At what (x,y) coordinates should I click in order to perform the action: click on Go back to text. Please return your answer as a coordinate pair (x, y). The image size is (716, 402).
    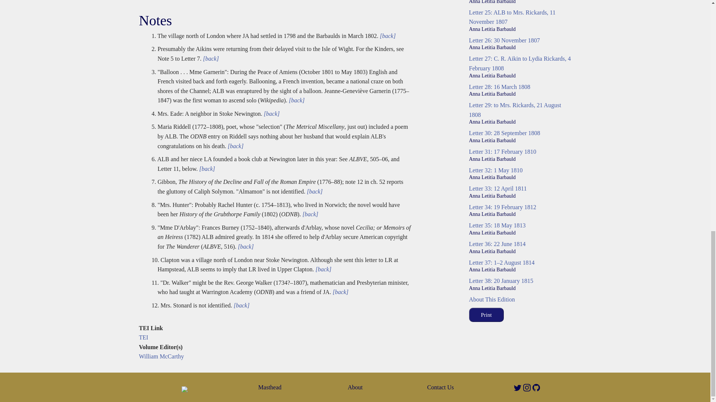
    Looking at the image, I should click on (387, 36).